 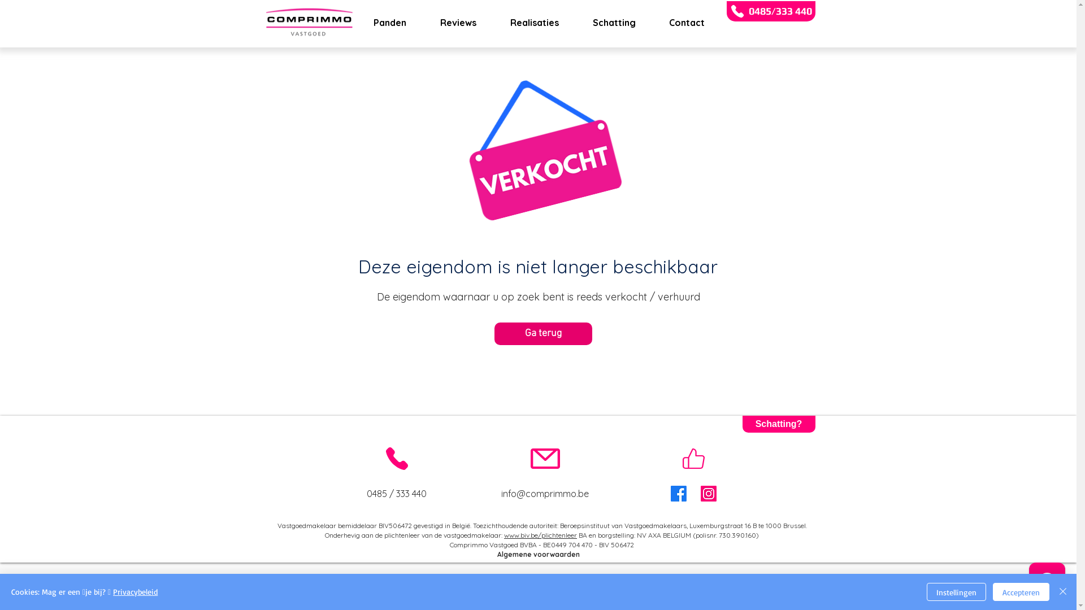 What do you see at coordinates (771, 11) in the screenshot?
I see `0485/333 440` at bounding box center [771, 11].